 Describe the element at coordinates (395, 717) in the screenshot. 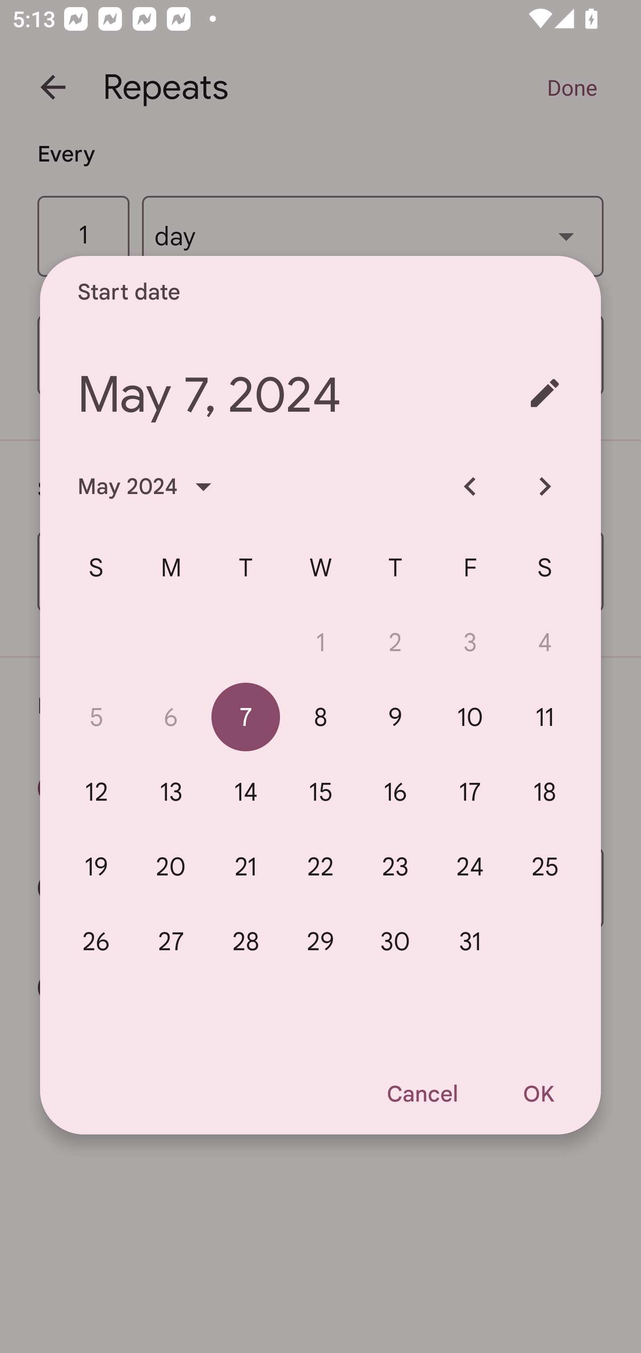

I see `9 Thursday, May 9` at that location.